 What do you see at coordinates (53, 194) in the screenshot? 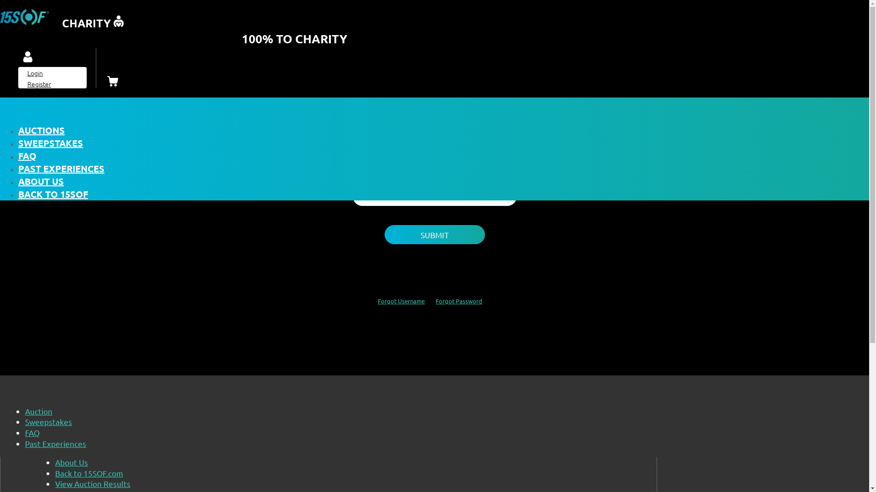
I see `BACK TO 15SOF` at bounding box center [53, 194].